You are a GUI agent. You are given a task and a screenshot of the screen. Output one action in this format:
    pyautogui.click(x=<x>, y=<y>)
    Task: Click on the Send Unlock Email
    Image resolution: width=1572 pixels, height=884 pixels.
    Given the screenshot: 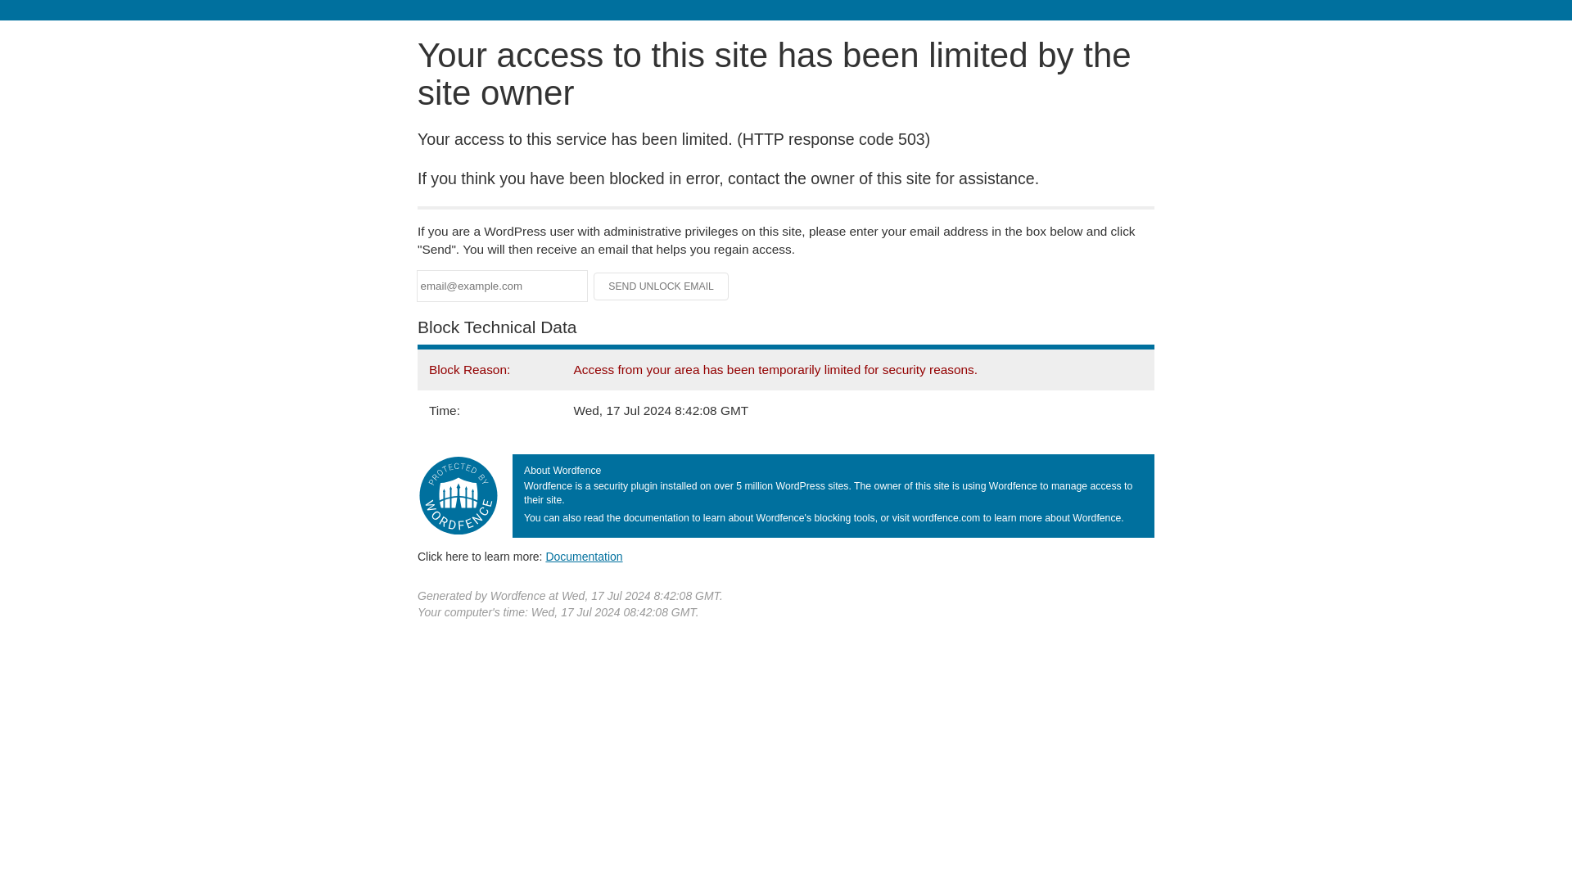 What is the action you would take?
    pyautogui.click(x=662, y=286)
    